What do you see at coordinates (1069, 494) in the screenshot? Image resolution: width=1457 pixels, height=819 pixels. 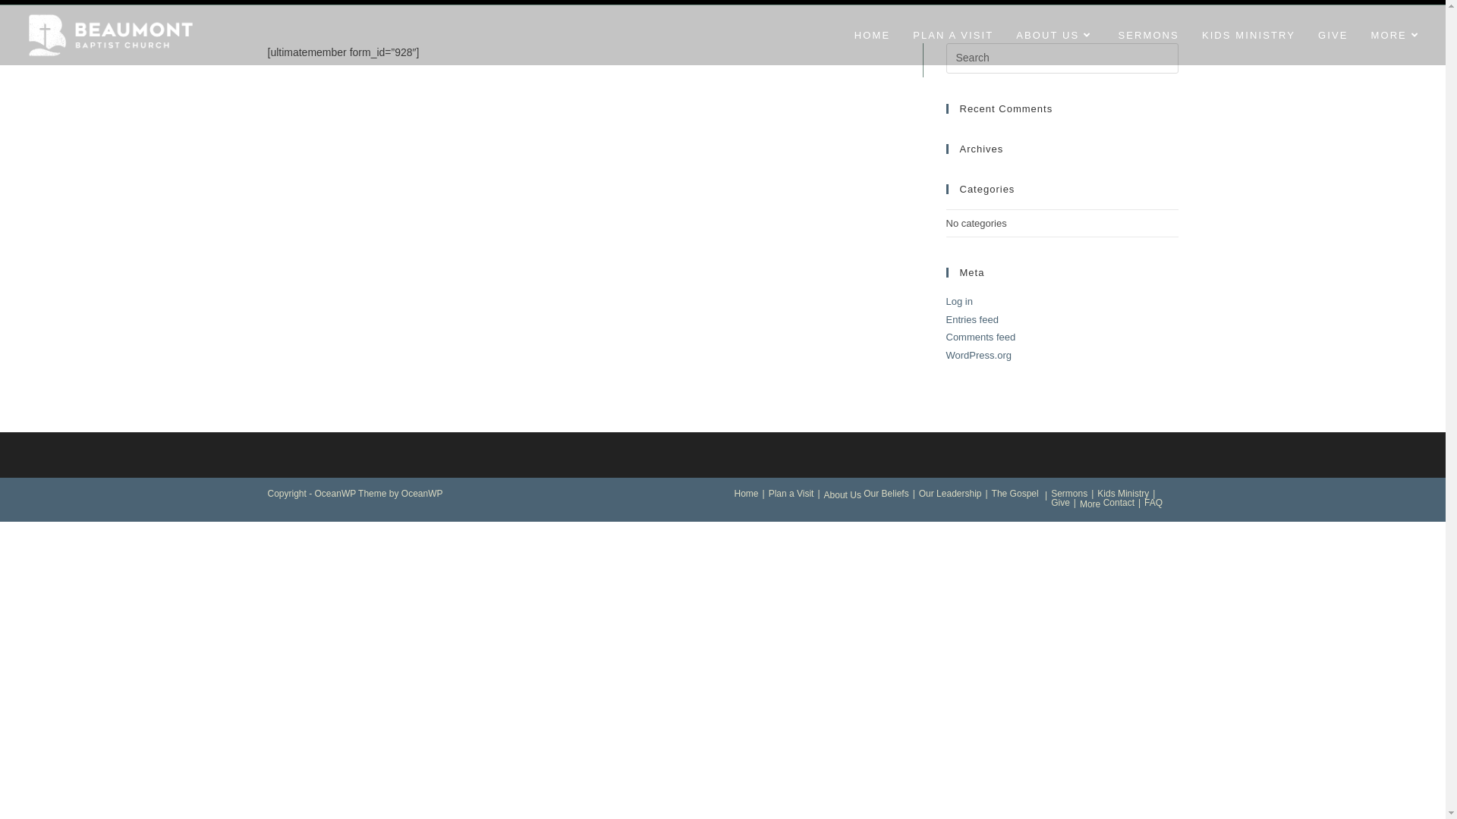 I see `Sermons` at bounding box center [1069, 494].